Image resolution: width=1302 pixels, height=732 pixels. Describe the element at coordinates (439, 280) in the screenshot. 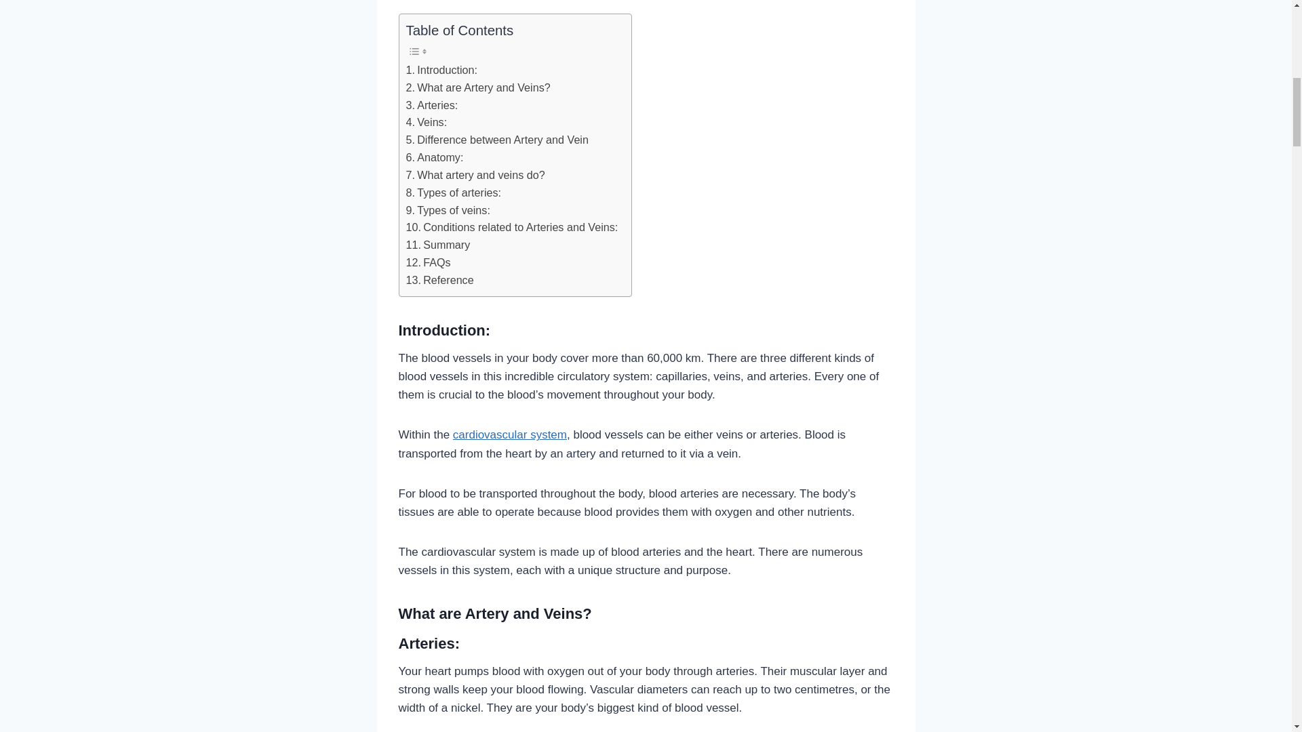

I see `Reference` at that location.